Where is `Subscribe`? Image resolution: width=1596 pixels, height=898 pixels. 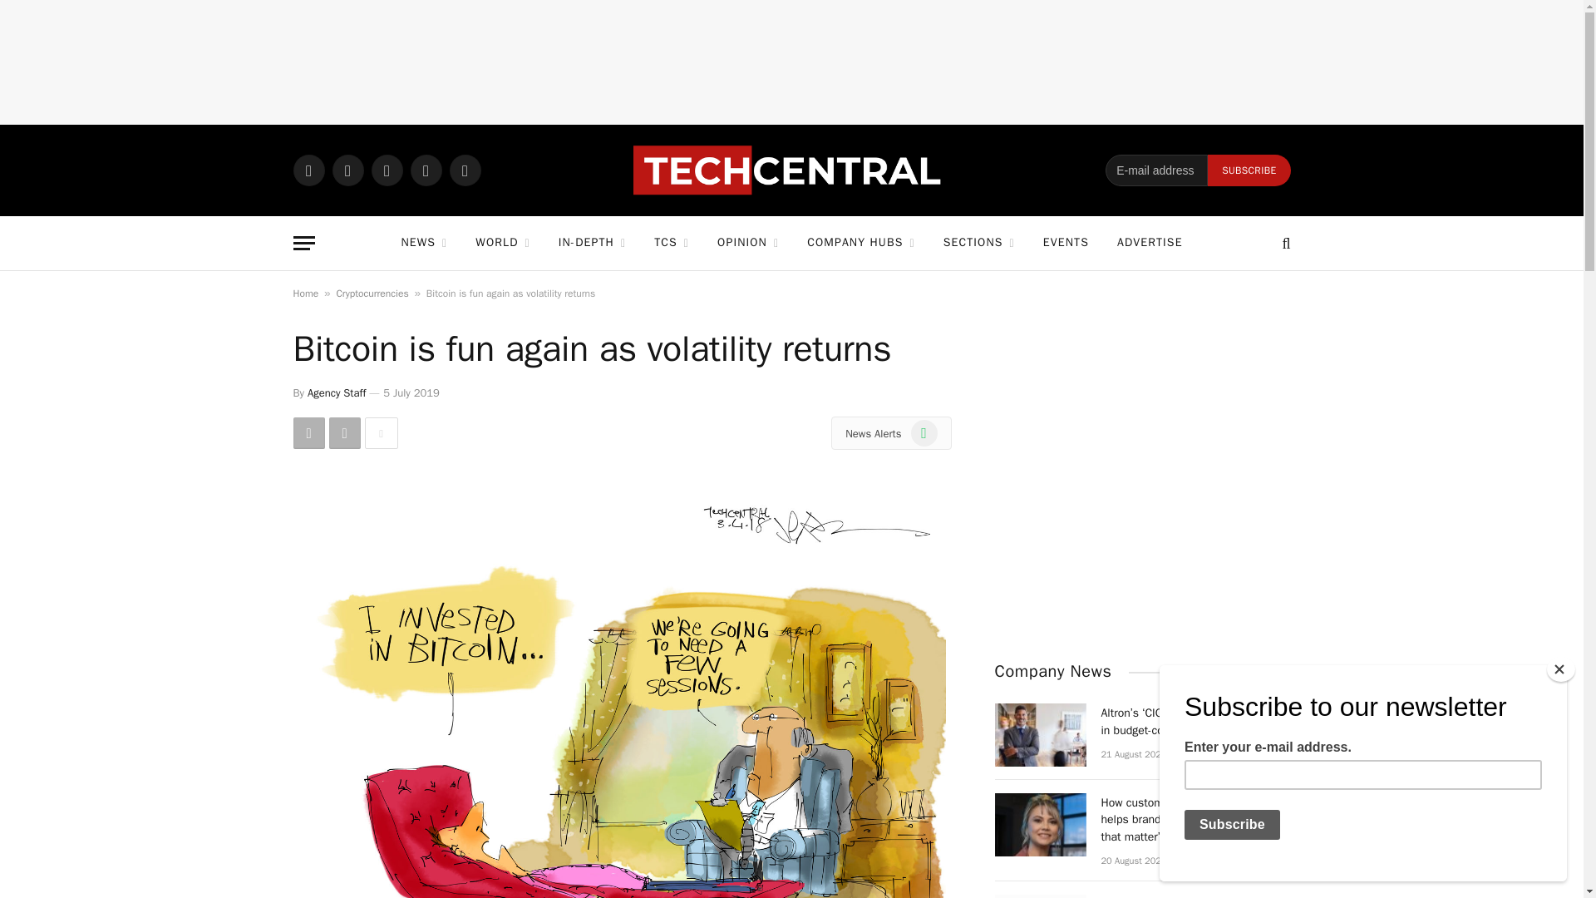
Subscribe is located at coordinates (1249, 170).